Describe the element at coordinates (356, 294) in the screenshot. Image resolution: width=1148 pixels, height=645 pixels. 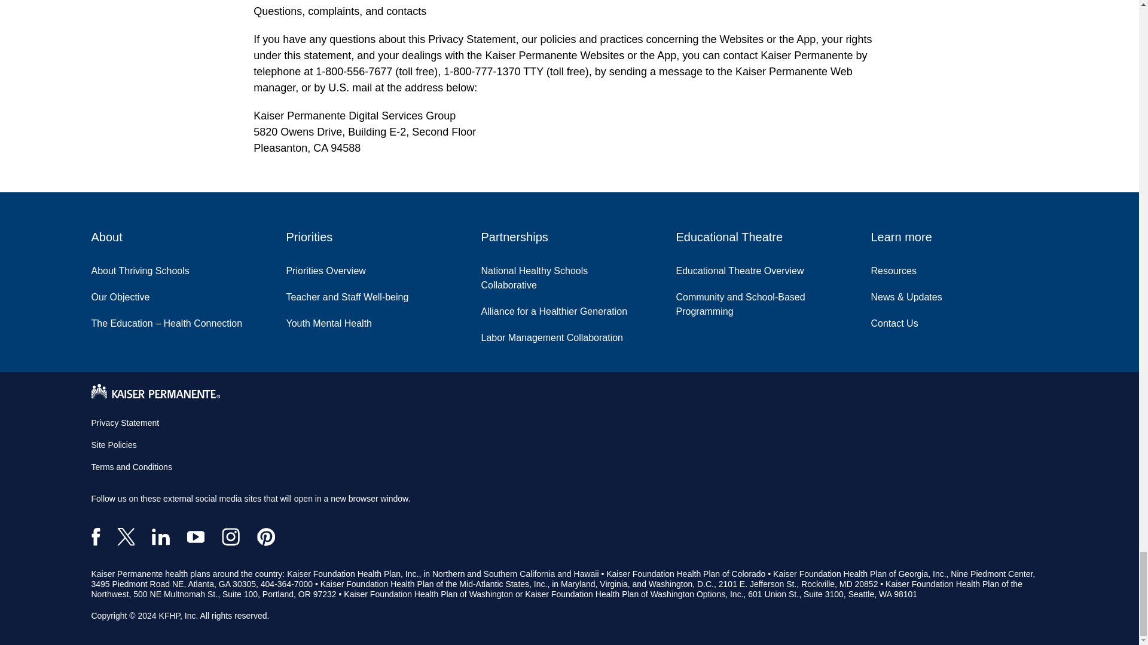
I see `Teacher and Staff Well-being` at that location.